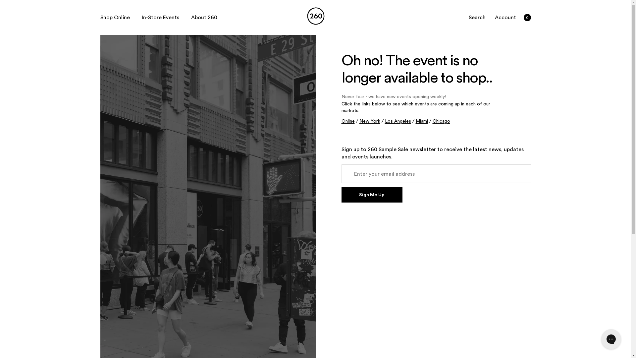 The width and height of the screenshot is (636, 358). I want to click on Account, so click(505, 18).